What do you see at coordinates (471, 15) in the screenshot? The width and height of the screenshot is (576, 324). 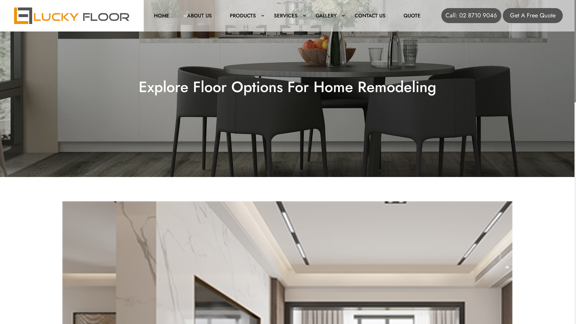 I see `Call: 02 8710 9046` at bounding box center [471, 15].